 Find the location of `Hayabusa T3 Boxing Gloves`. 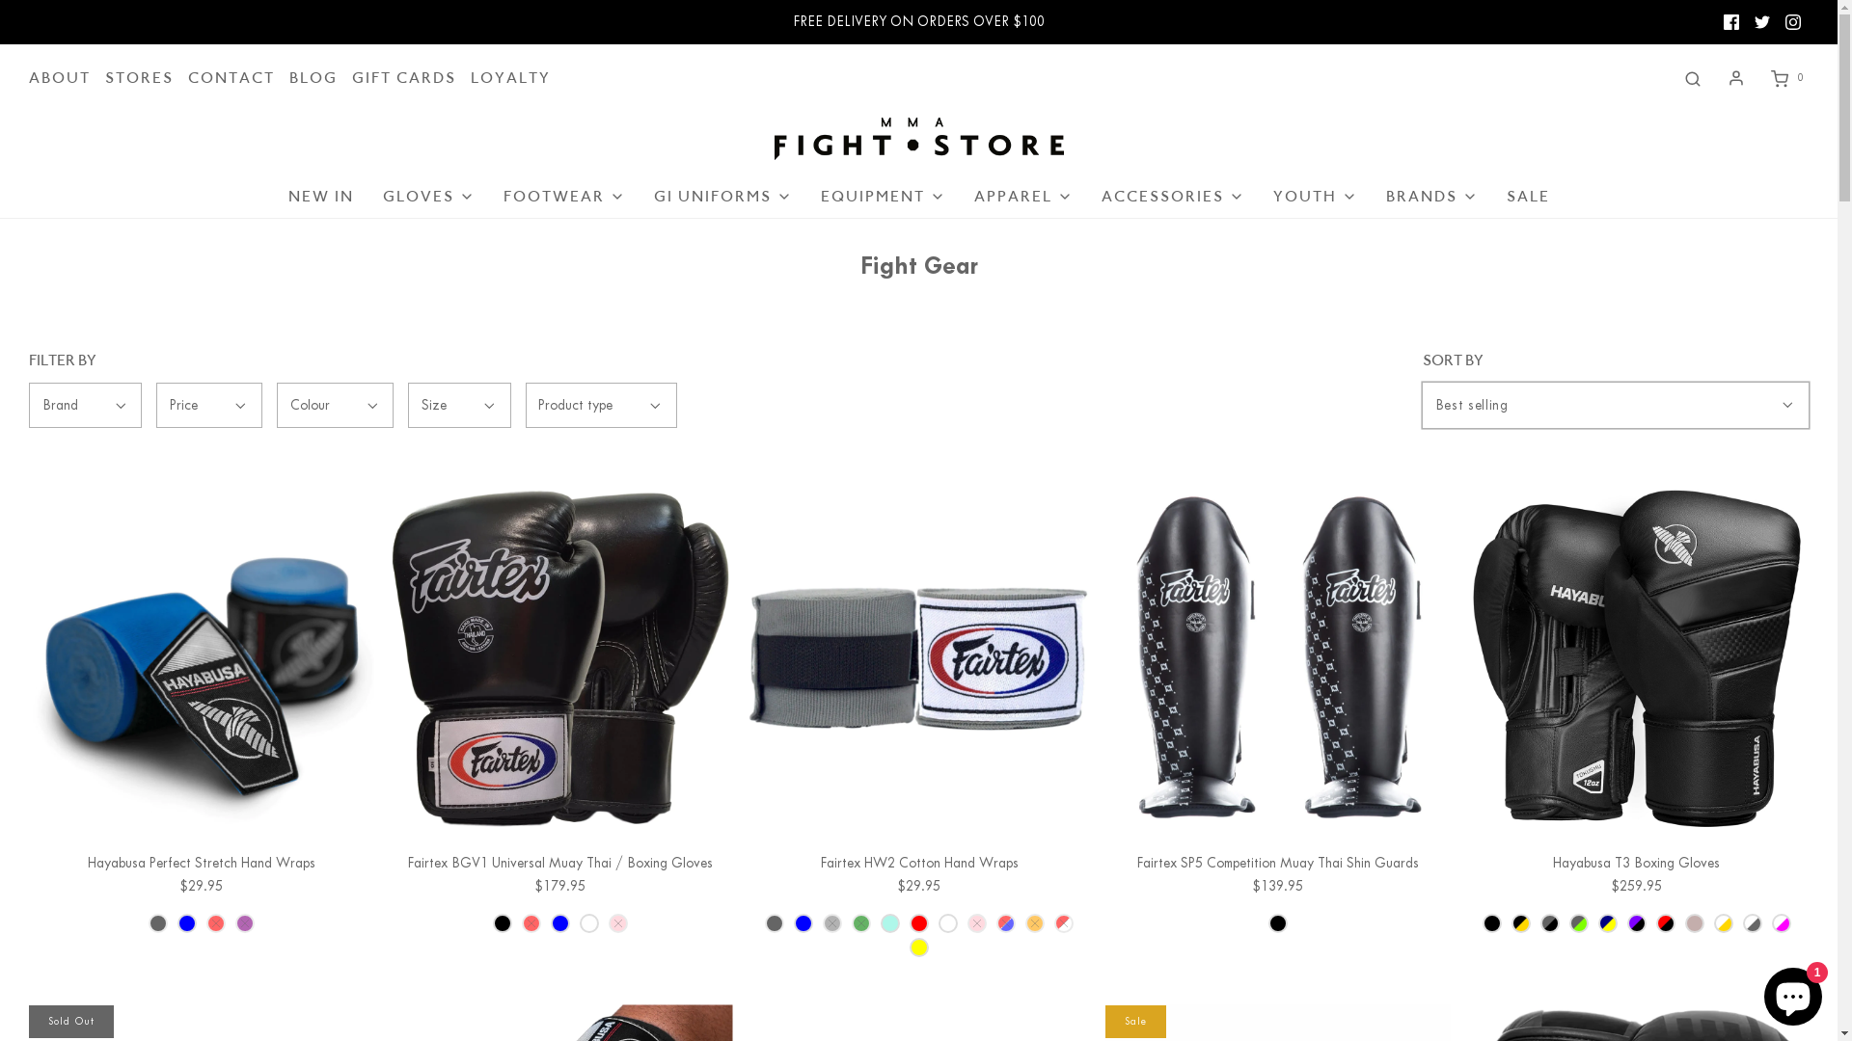

Hayabusa T3 Boxing Gloves is located at coordinates (1636, 657).